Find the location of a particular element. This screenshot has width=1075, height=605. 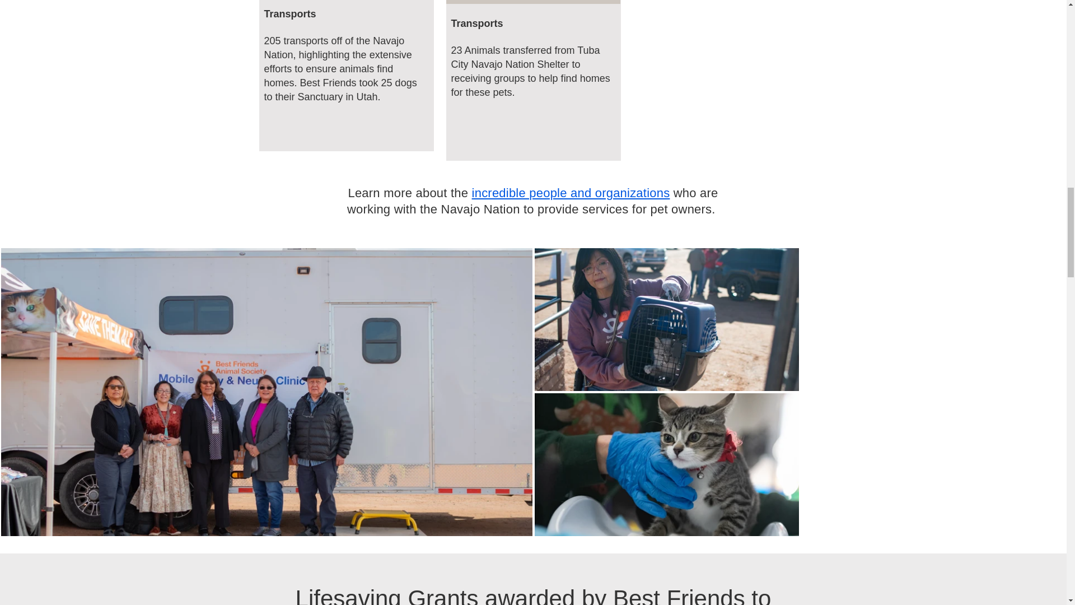

incredible people and organizations is located at coordinates (571, 193).